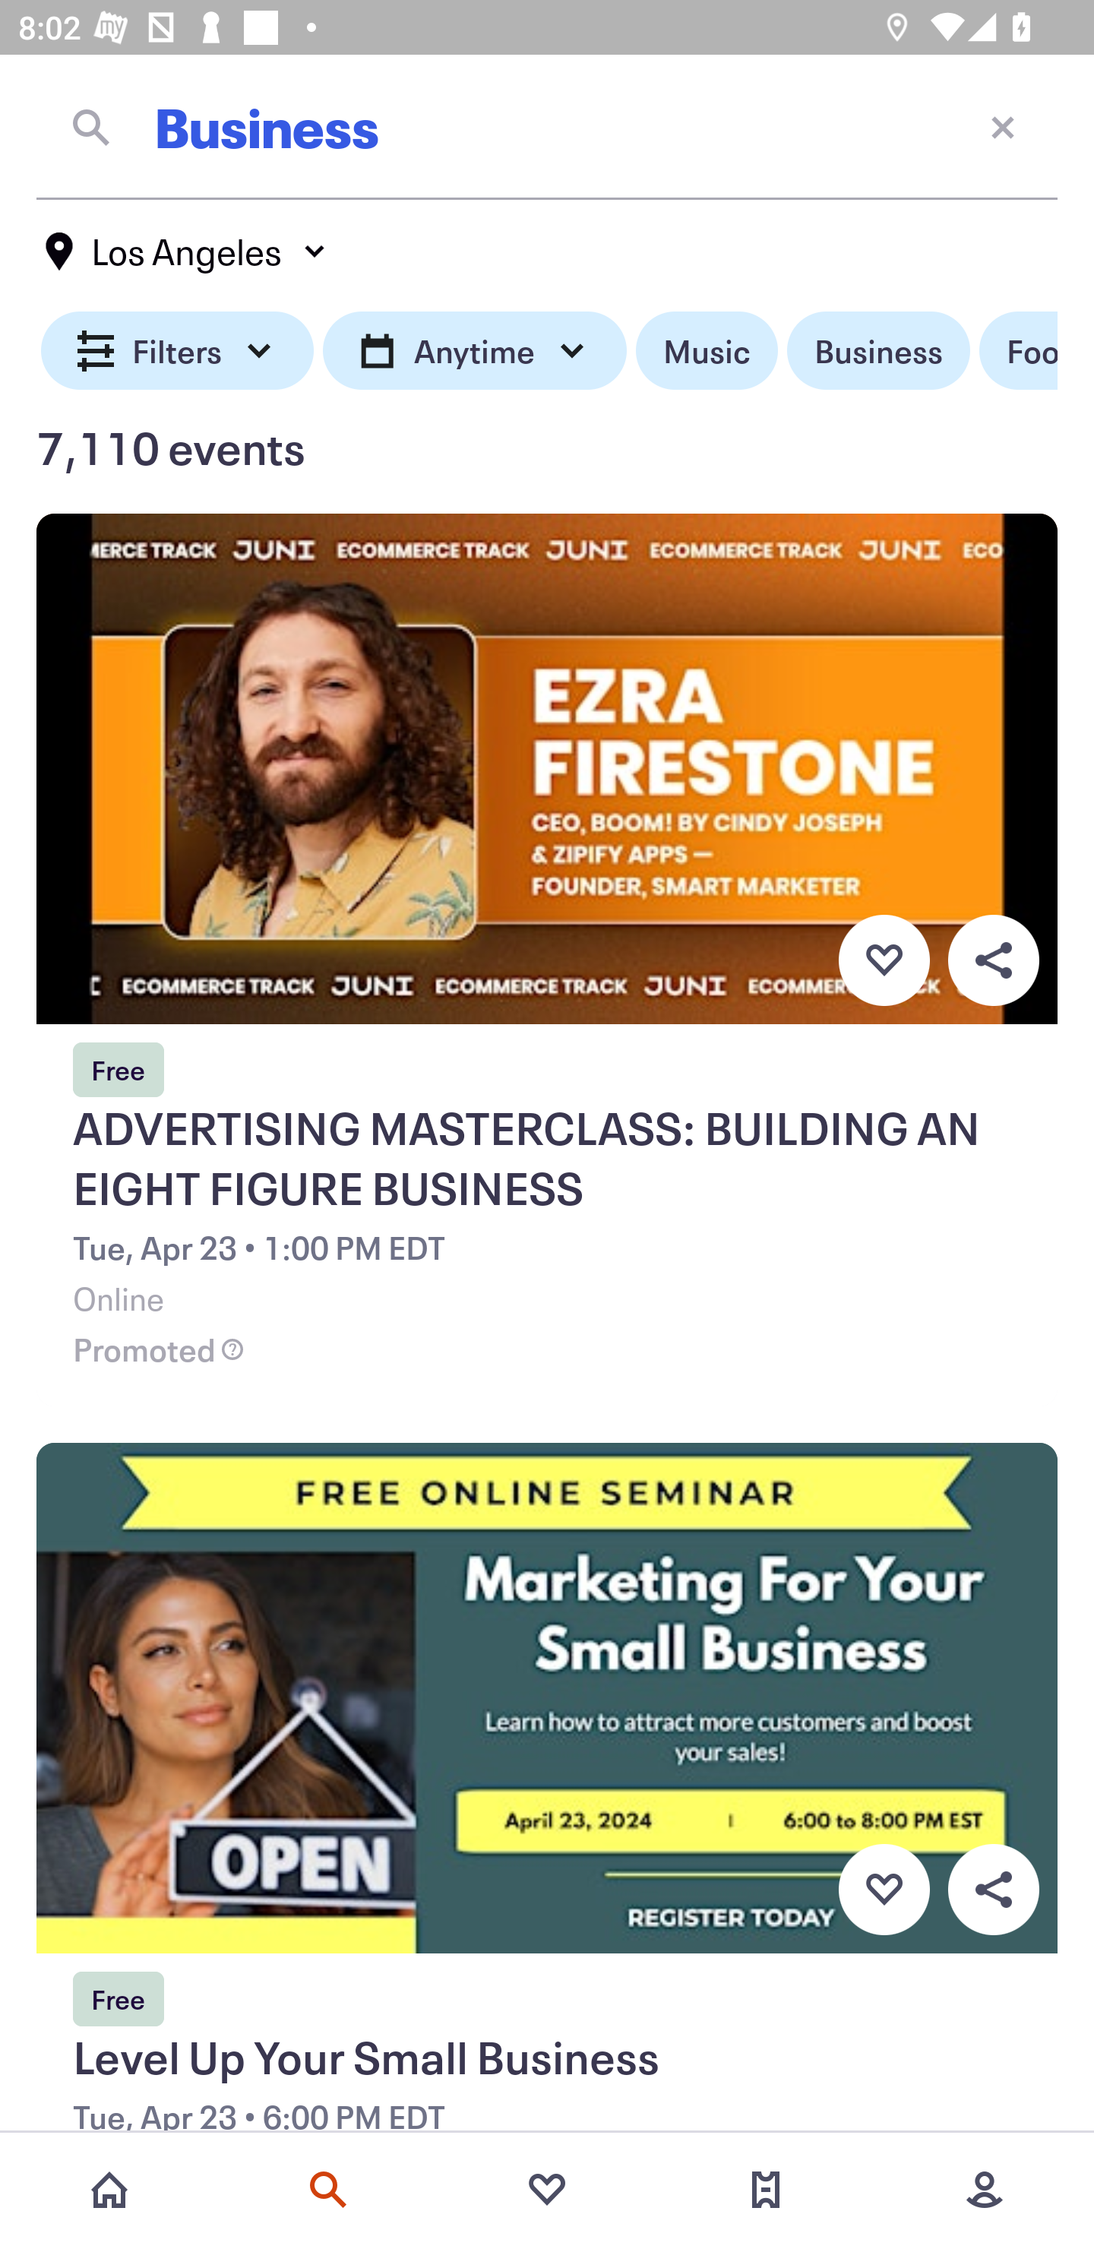  What do you see at coordinates (707, 351) in the screenshot?
I see `Music` at bounding box center [707, 351].